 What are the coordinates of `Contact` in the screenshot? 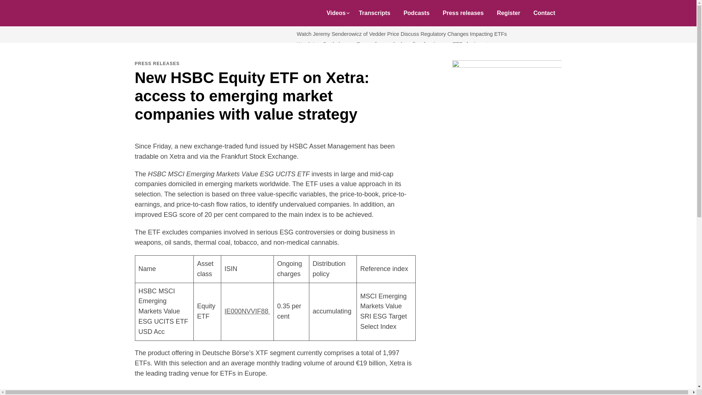 It's located at (544, 13).